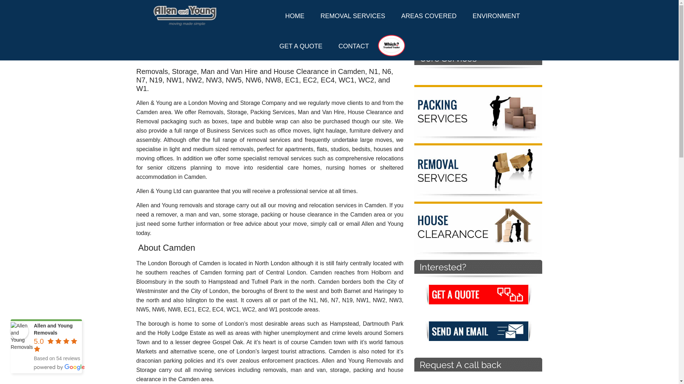 Image resolution: width=684 pixels, height=384 pixels. I want to click on Allen and Young Removals, so click(20, 331).